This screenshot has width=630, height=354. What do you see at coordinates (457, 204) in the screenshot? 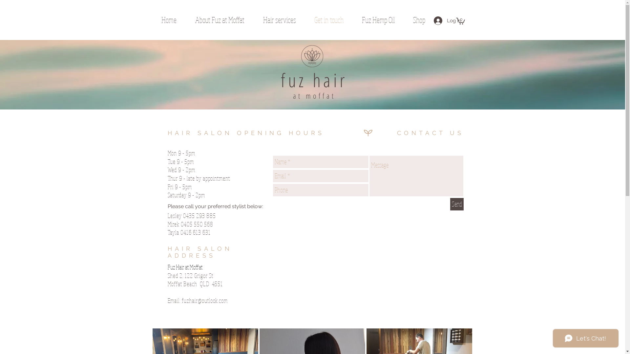
I see `Send` at bounding box center [457, 204].